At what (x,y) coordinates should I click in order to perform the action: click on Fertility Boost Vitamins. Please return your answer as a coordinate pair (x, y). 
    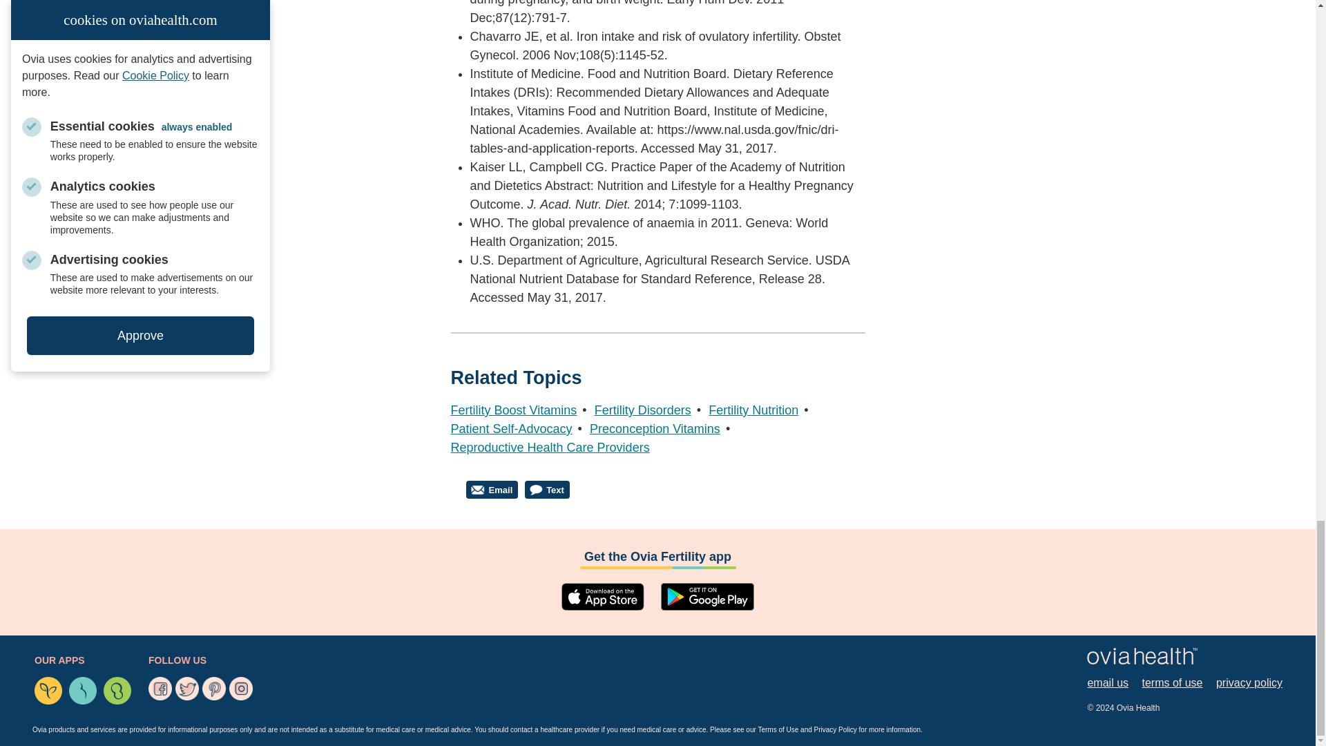
    Looking at the image, I should click on (514, 410).